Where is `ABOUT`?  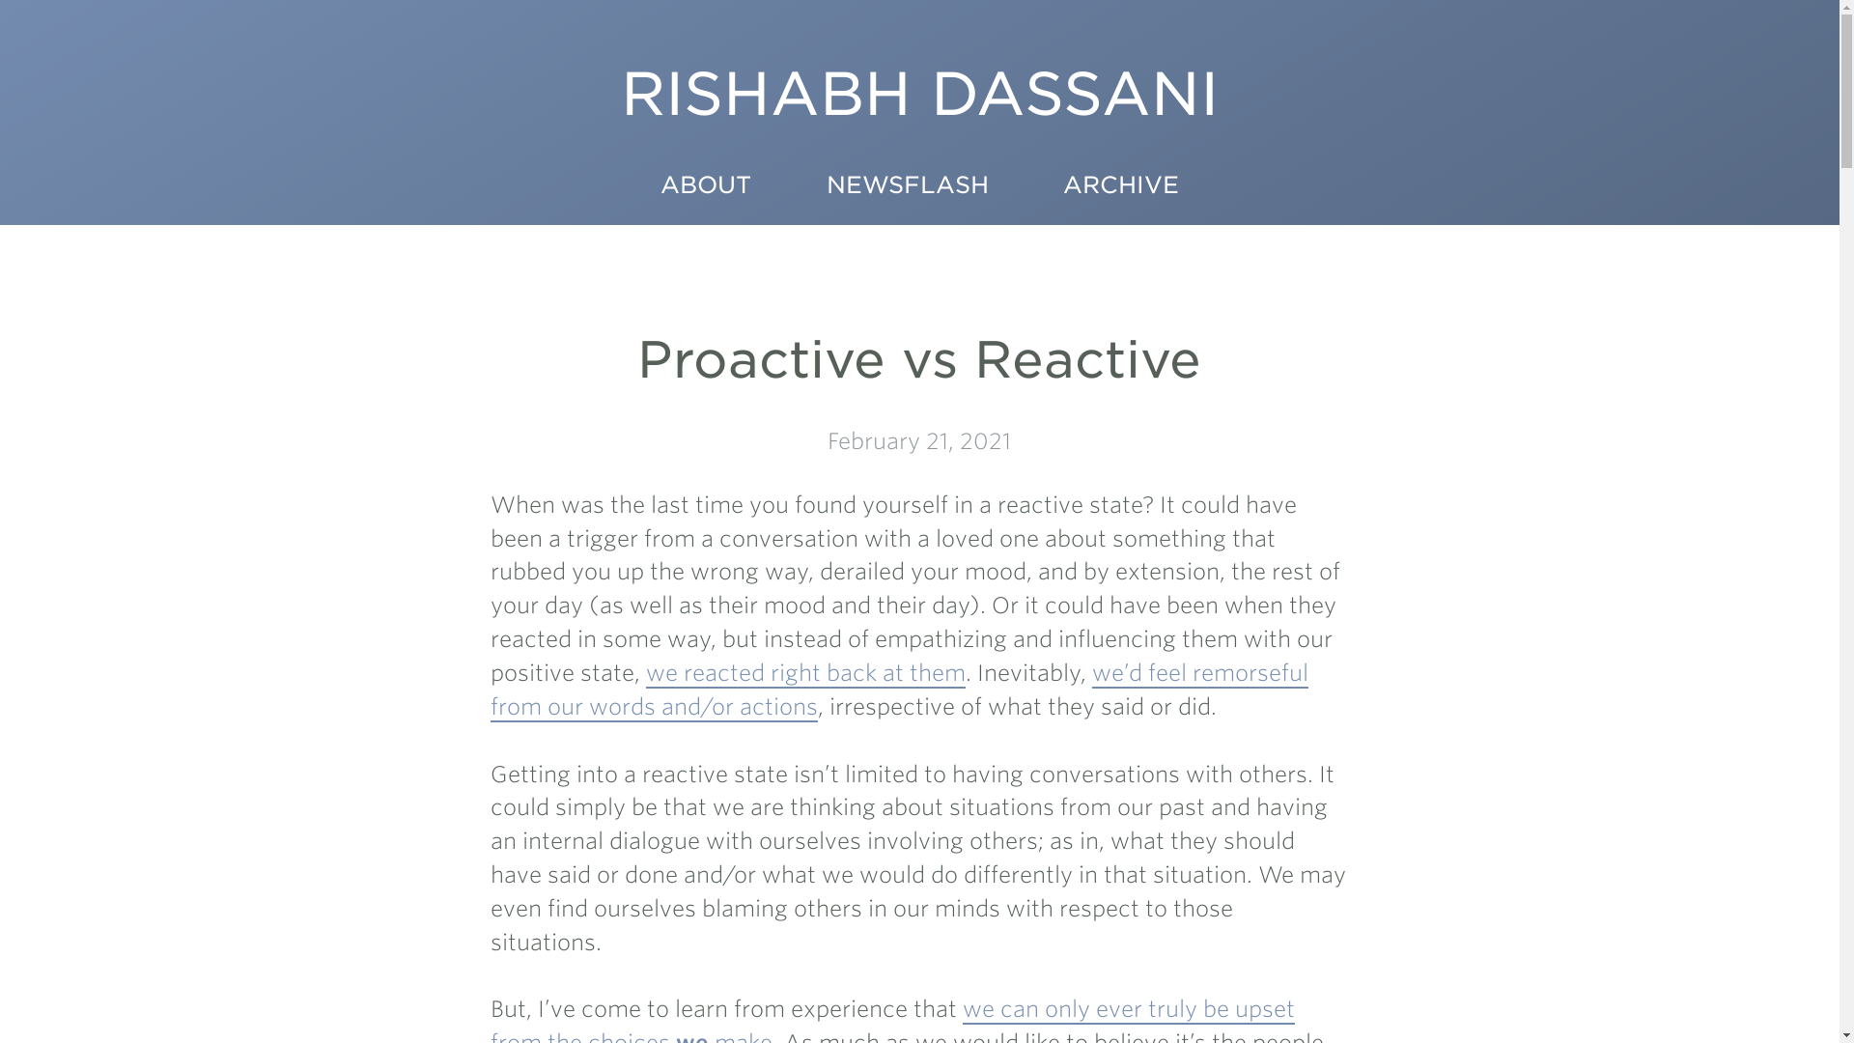 ABOUT is located at coordinates (705, 189).